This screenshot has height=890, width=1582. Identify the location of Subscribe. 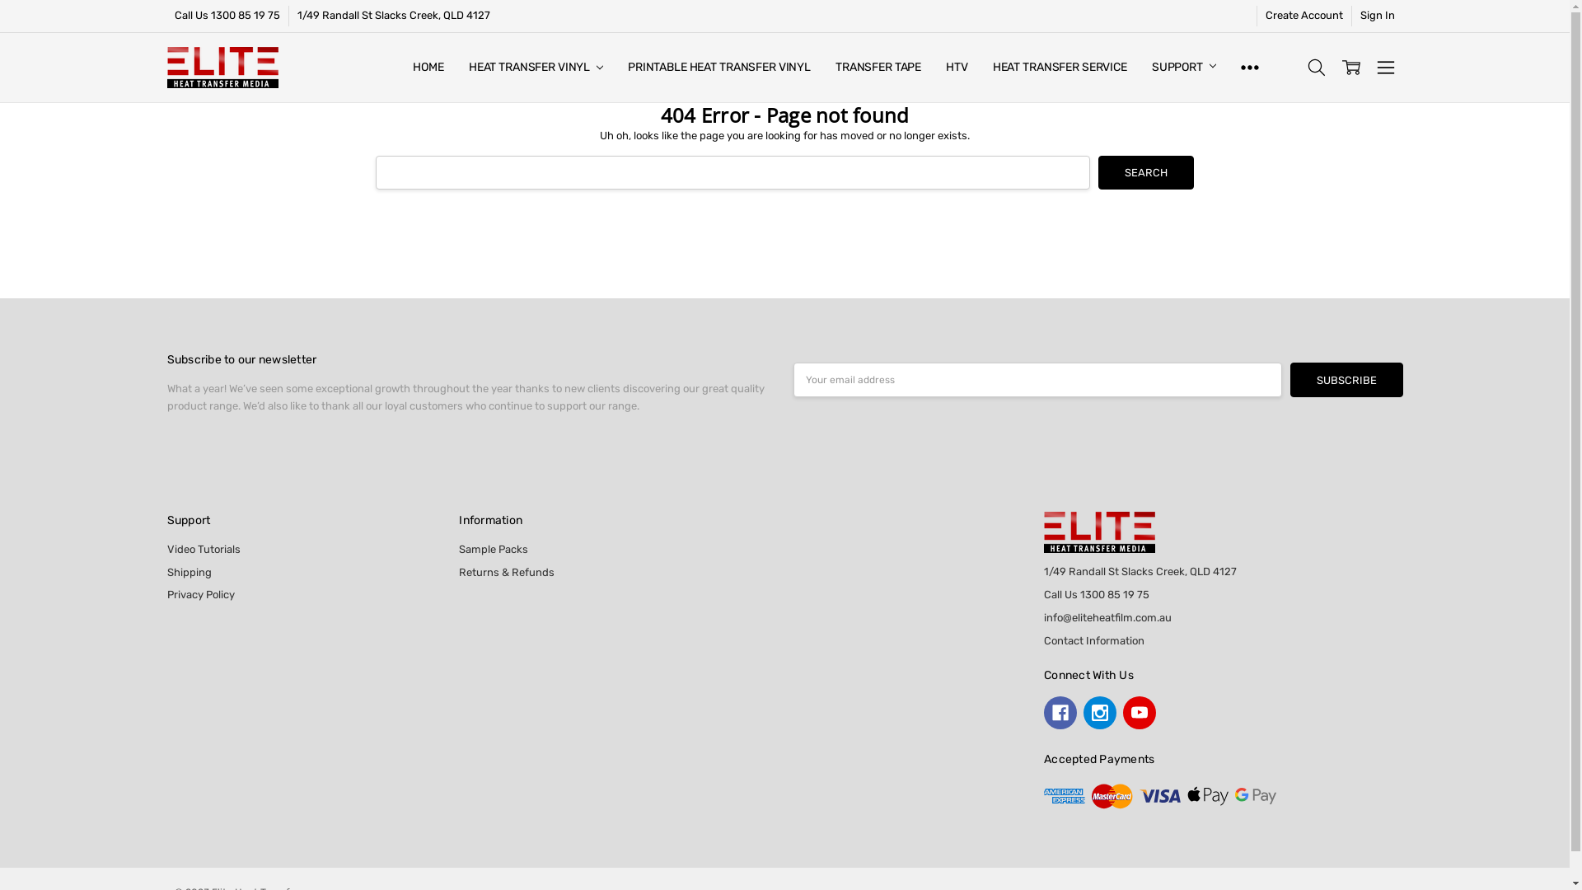
(1346, 380).